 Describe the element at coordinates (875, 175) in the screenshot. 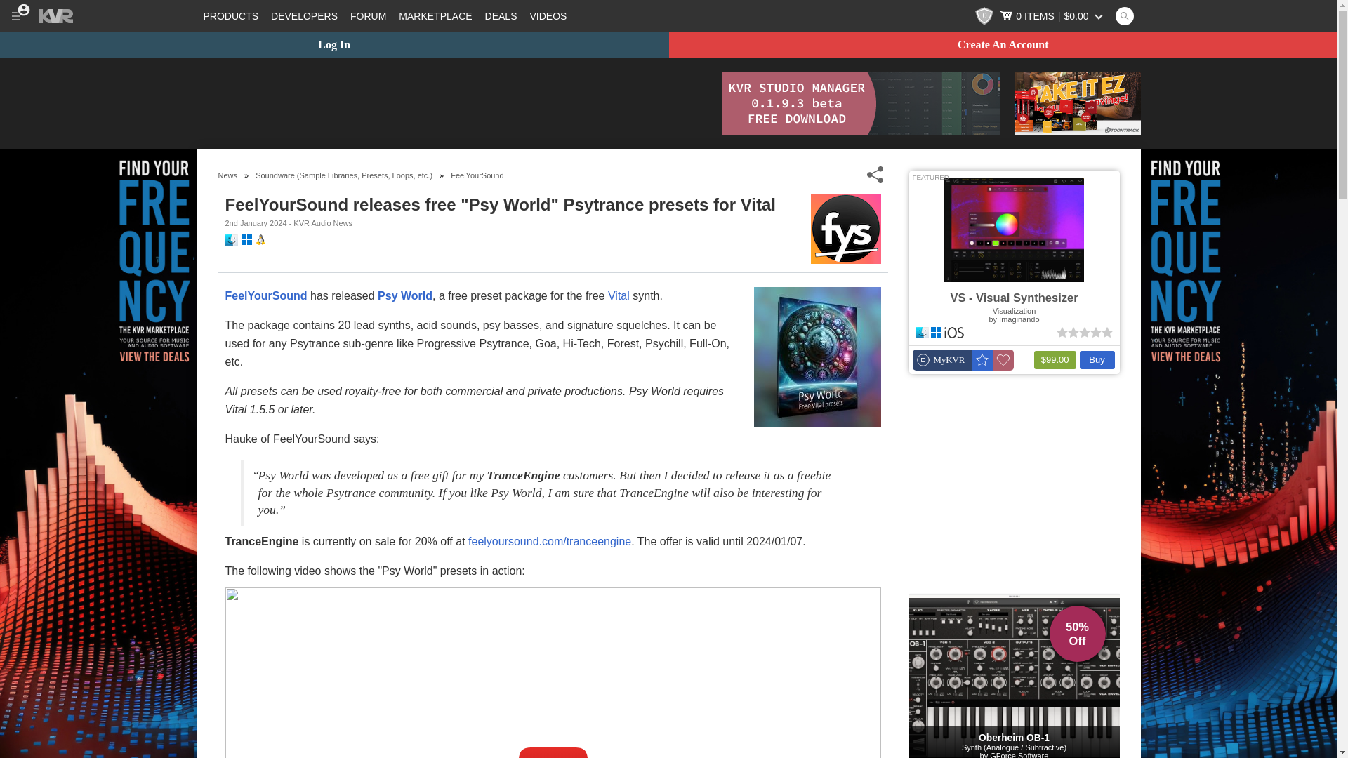

I see `Share This` at that location.